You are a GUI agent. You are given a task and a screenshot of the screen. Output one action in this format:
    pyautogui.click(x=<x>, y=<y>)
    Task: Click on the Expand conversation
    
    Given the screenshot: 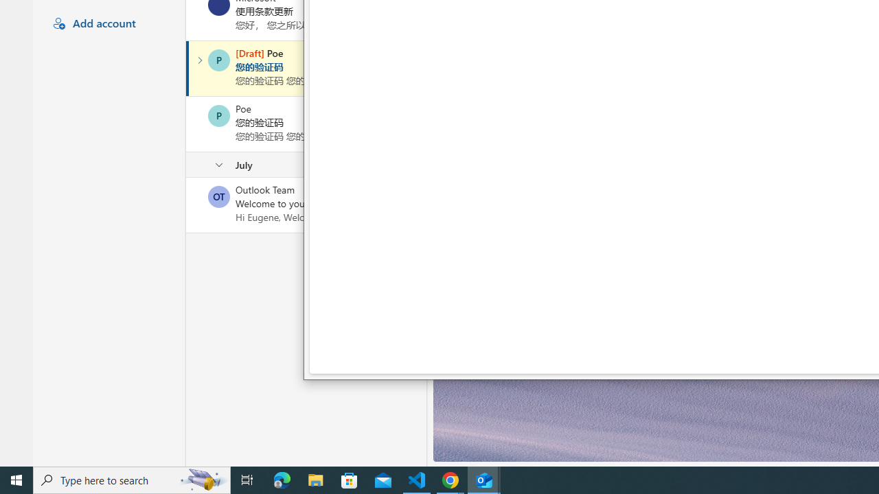 What is the action you would take?
    pyautogui.click(x=200, y=60)
    